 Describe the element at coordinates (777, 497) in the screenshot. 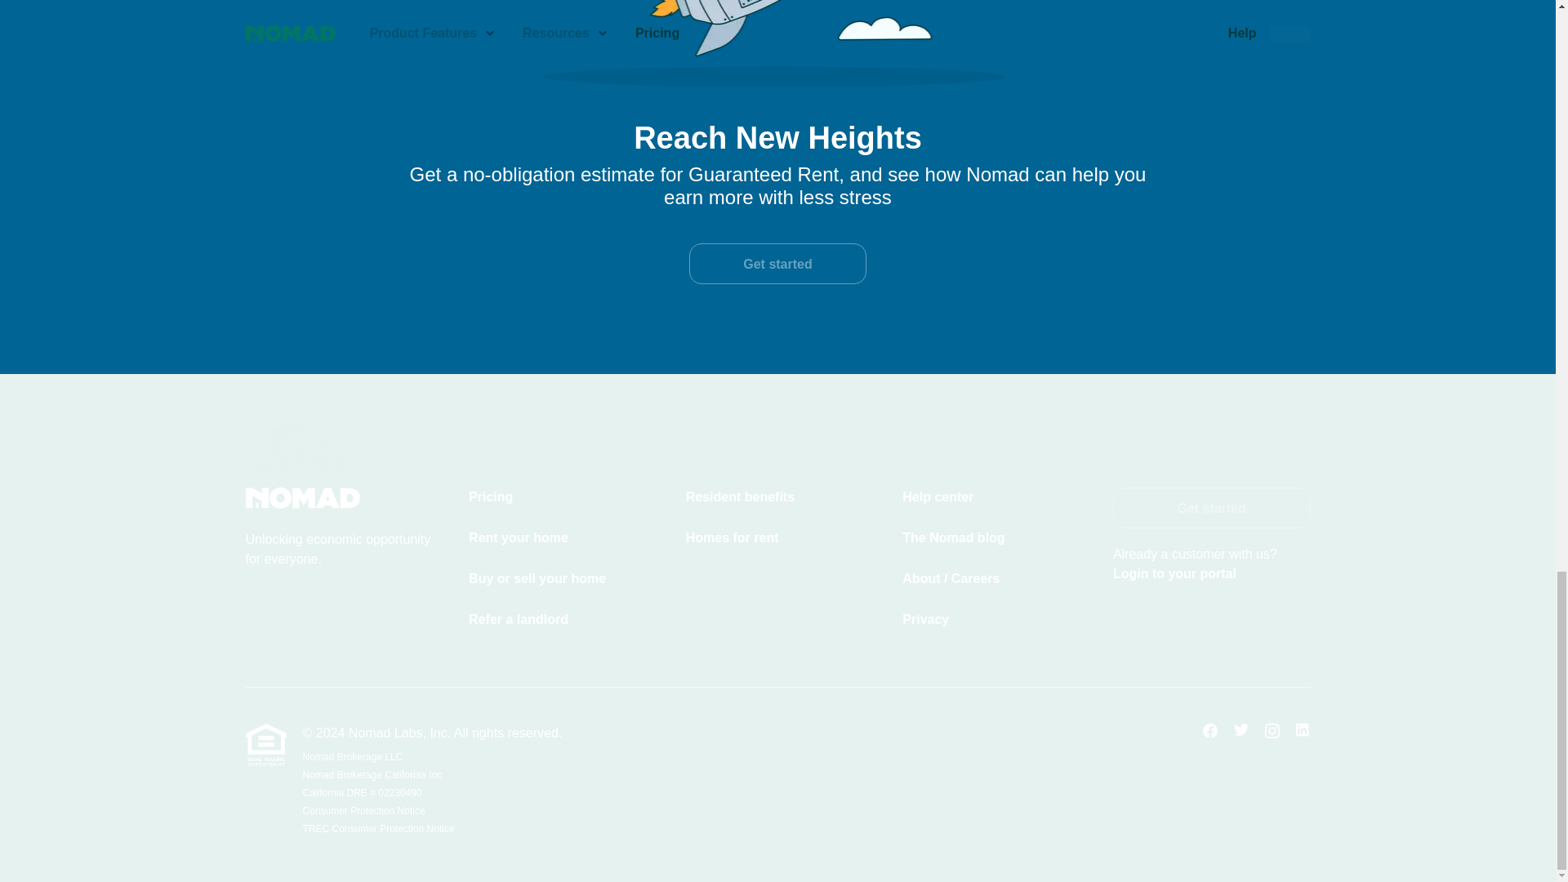

I see `Resident benefits` at that location.